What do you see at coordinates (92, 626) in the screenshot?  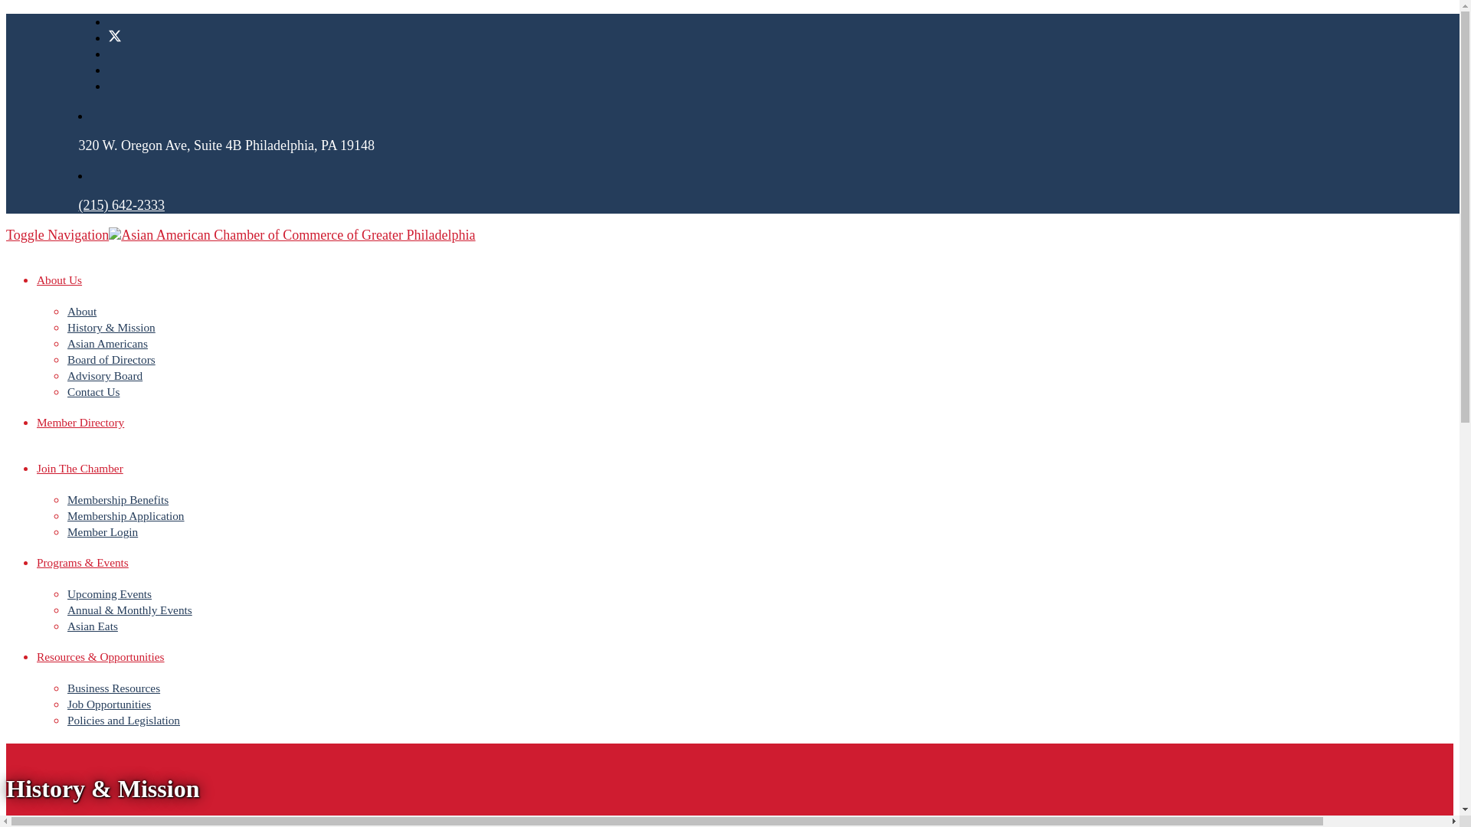 I see `Asian Eats` at bounding box center [92, 626].